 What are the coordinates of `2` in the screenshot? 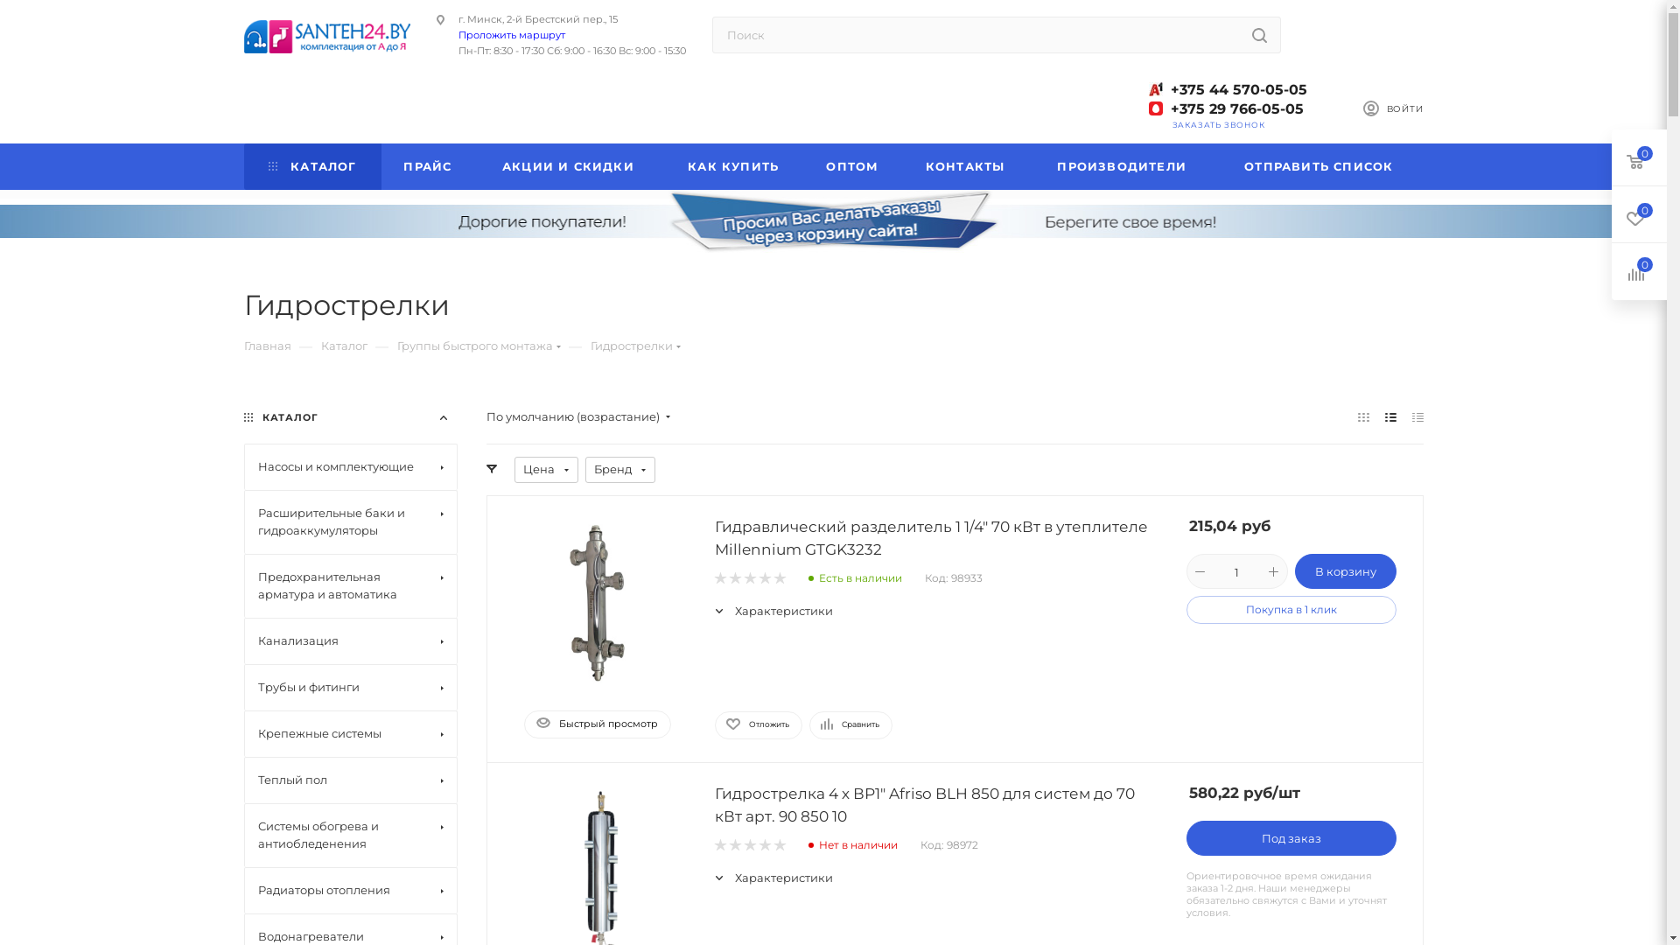 It's located at (735, 845).